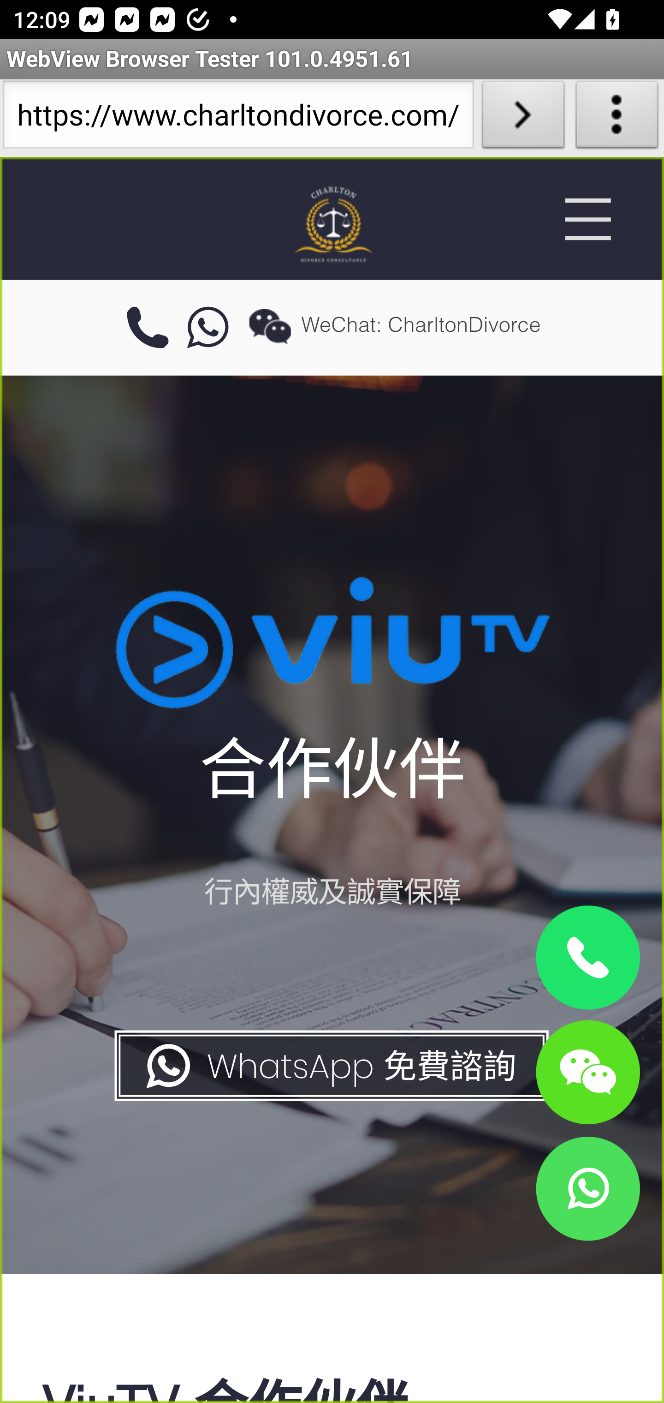 The height and width of the screenshot is (1403, 664). I want to click on WeChat: CharltonDivorce, so click(587, 1071).